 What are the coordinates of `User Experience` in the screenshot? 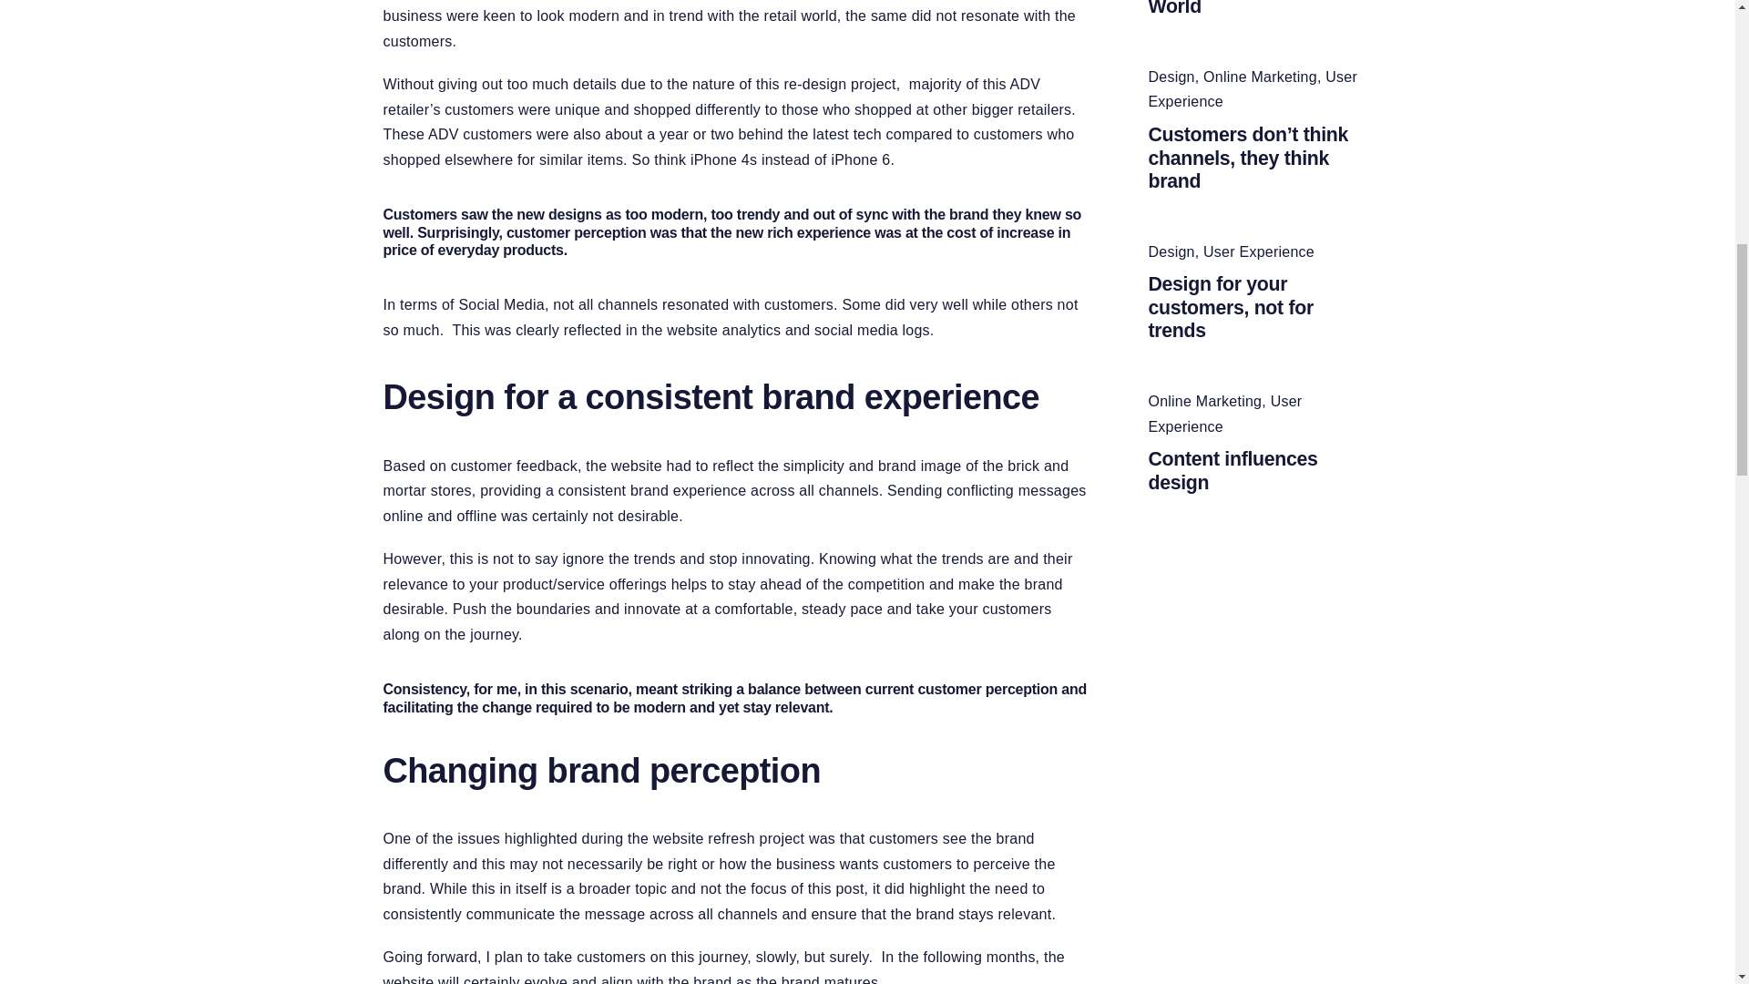 It's located at (1224, 414).